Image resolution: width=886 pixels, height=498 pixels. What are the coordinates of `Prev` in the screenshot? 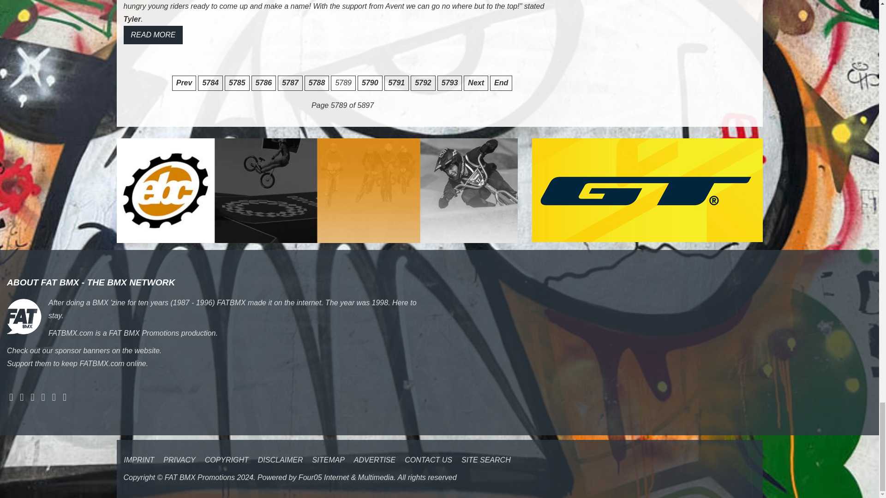 It's located at (184, 83).